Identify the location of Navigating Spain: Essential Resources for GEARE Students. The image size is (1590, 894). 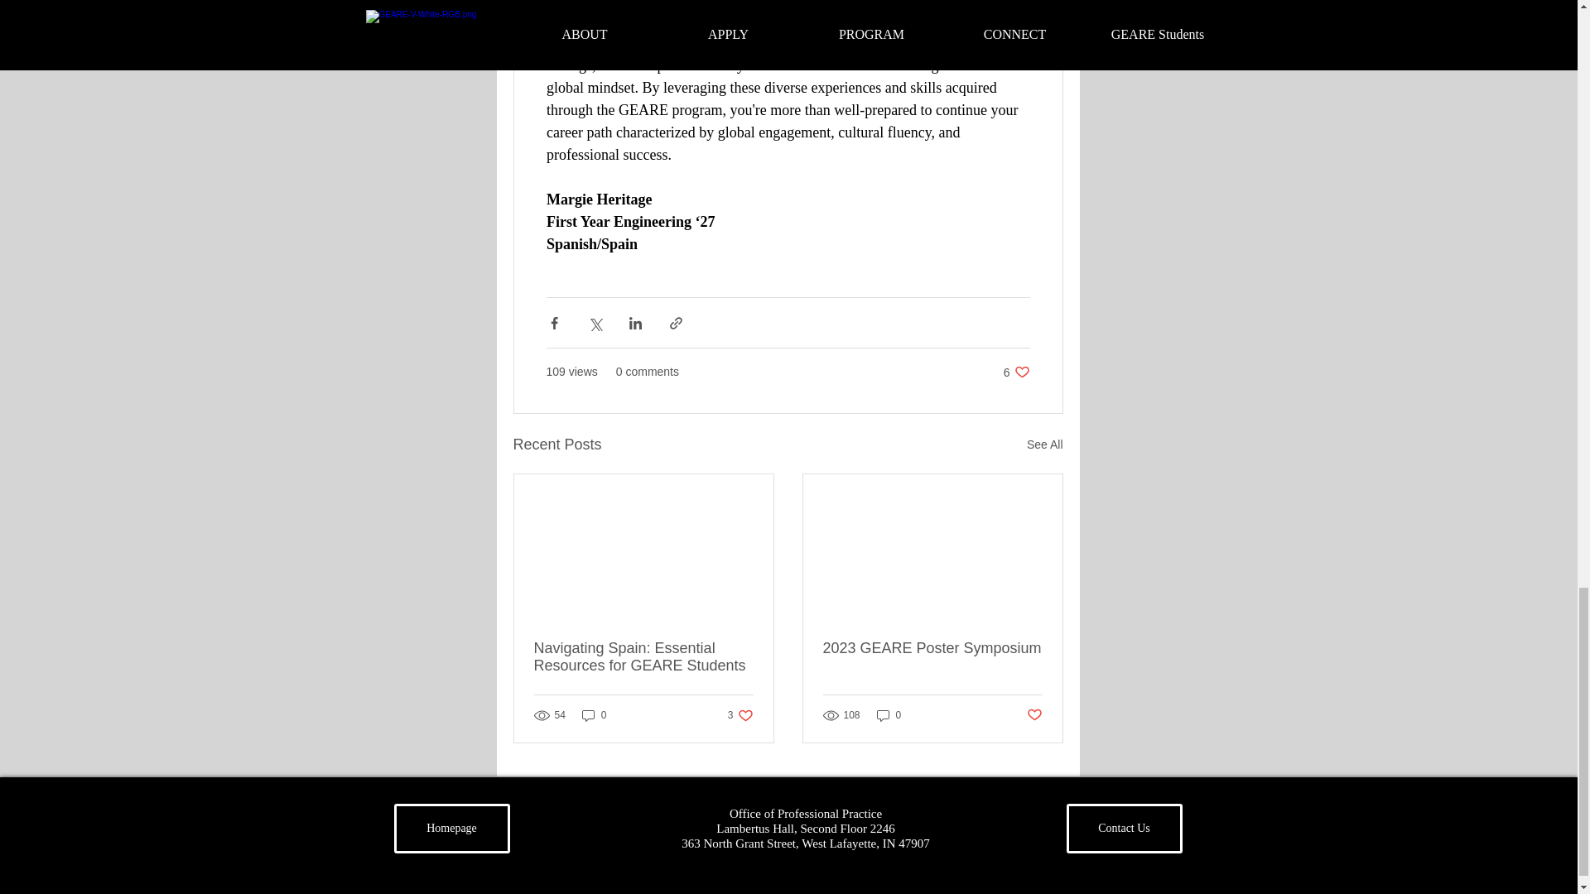
(932, 648).